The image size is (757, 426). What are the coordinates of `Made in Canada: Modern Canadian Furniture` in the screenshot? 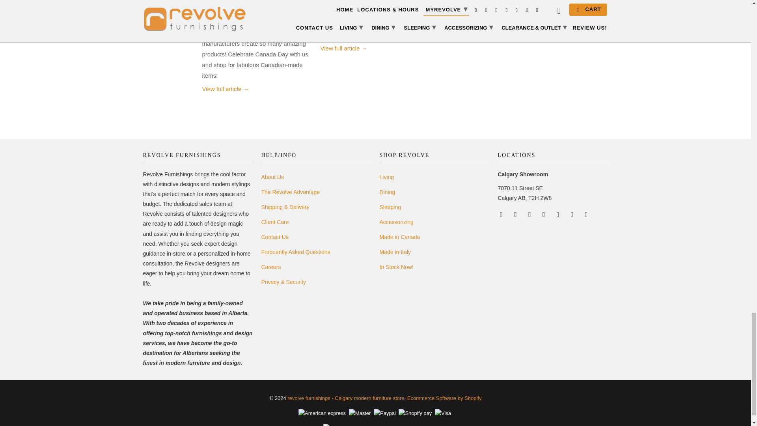 It's located at (226, 89).